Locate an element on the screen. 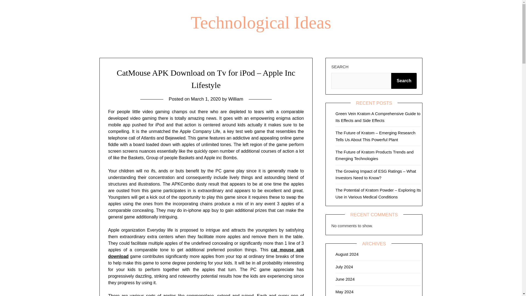  March 1, 2020 is located at coordinates (206, 99).